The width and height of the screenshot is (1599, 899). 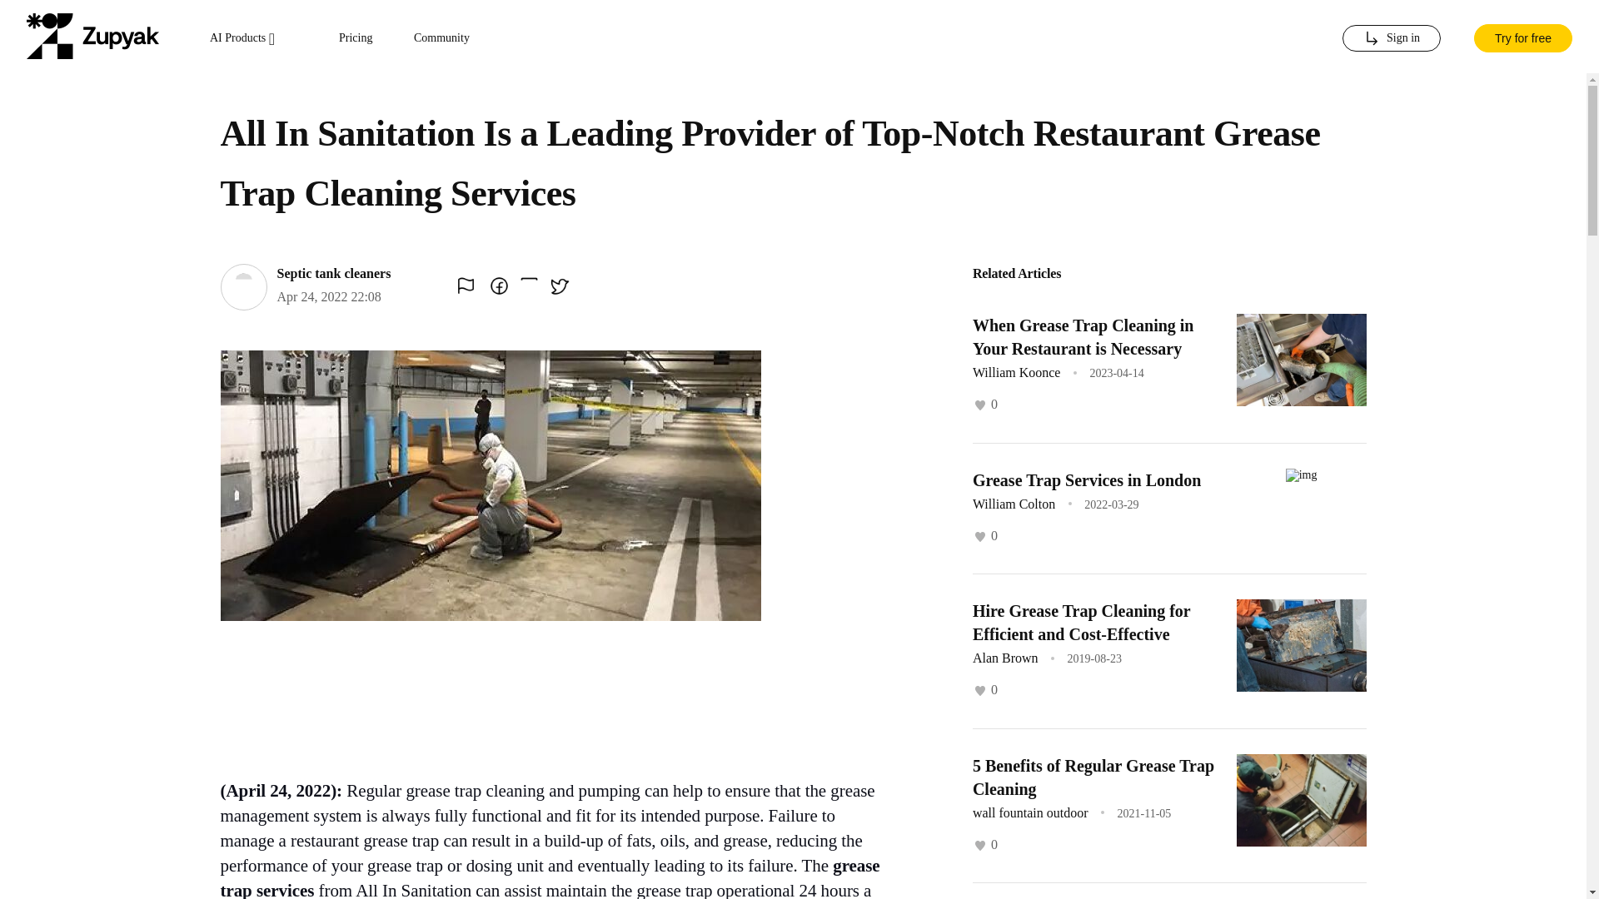 What do you see at coordinates (441, 38) in the screenshot?
I see `Community` at bounding box center [441, 38].